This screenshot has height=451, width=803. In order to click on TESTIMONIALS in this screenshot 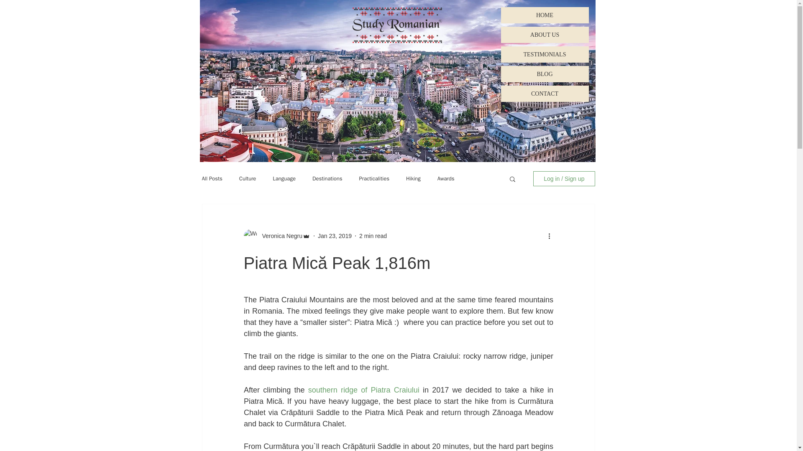, I will do `click(545, 54)`.